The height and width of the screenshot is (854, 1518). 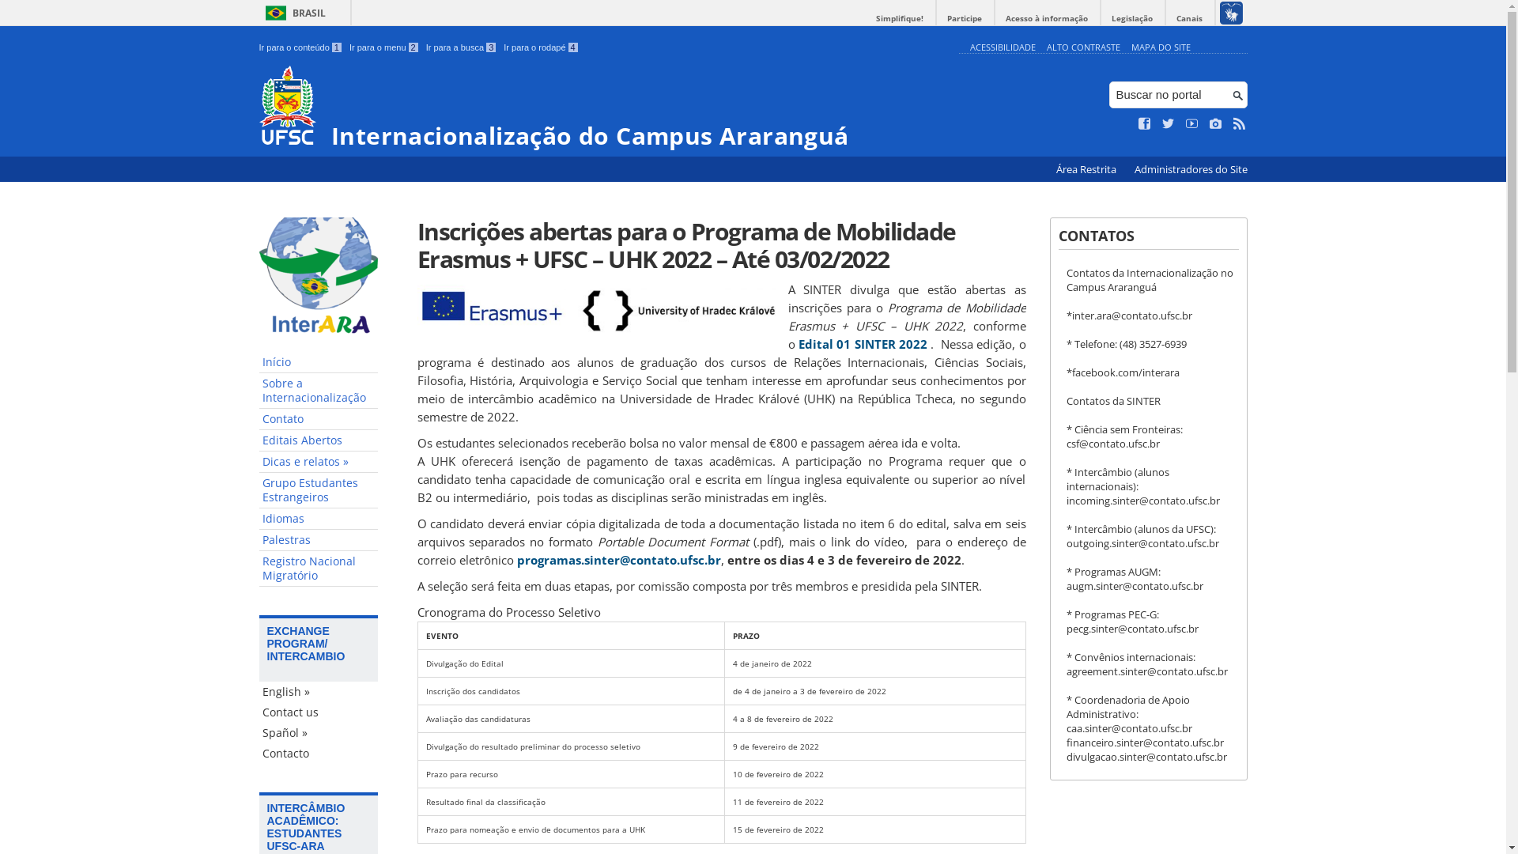 What do you see at coordinates (384, 47) in the screenshot?
I see `Ir para o menu 2` at bounding box center [384, 47].